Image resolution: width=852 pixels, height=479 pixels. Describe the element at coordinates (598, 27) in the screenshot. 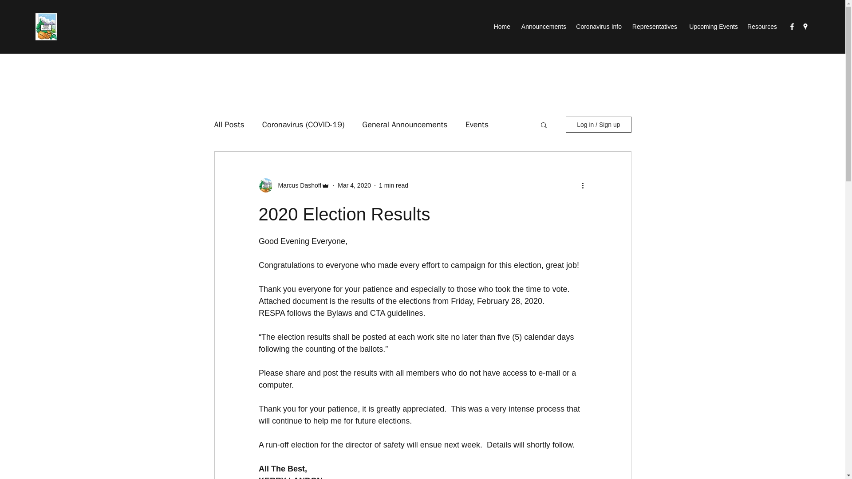

I see `Coronavirus Info` at that location.